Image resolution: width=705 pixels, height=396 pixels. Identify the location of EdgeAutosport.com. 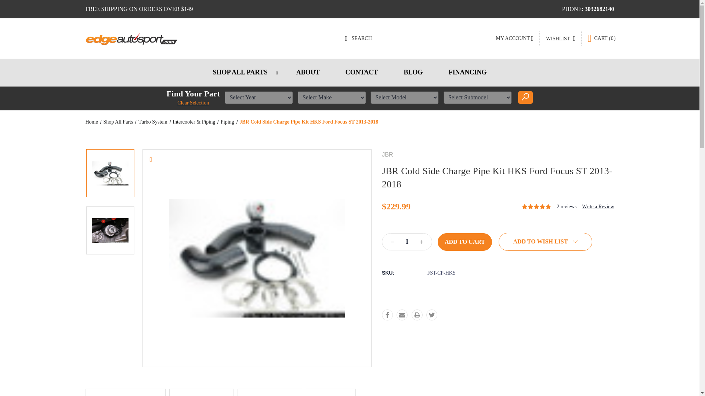
(131, 39).